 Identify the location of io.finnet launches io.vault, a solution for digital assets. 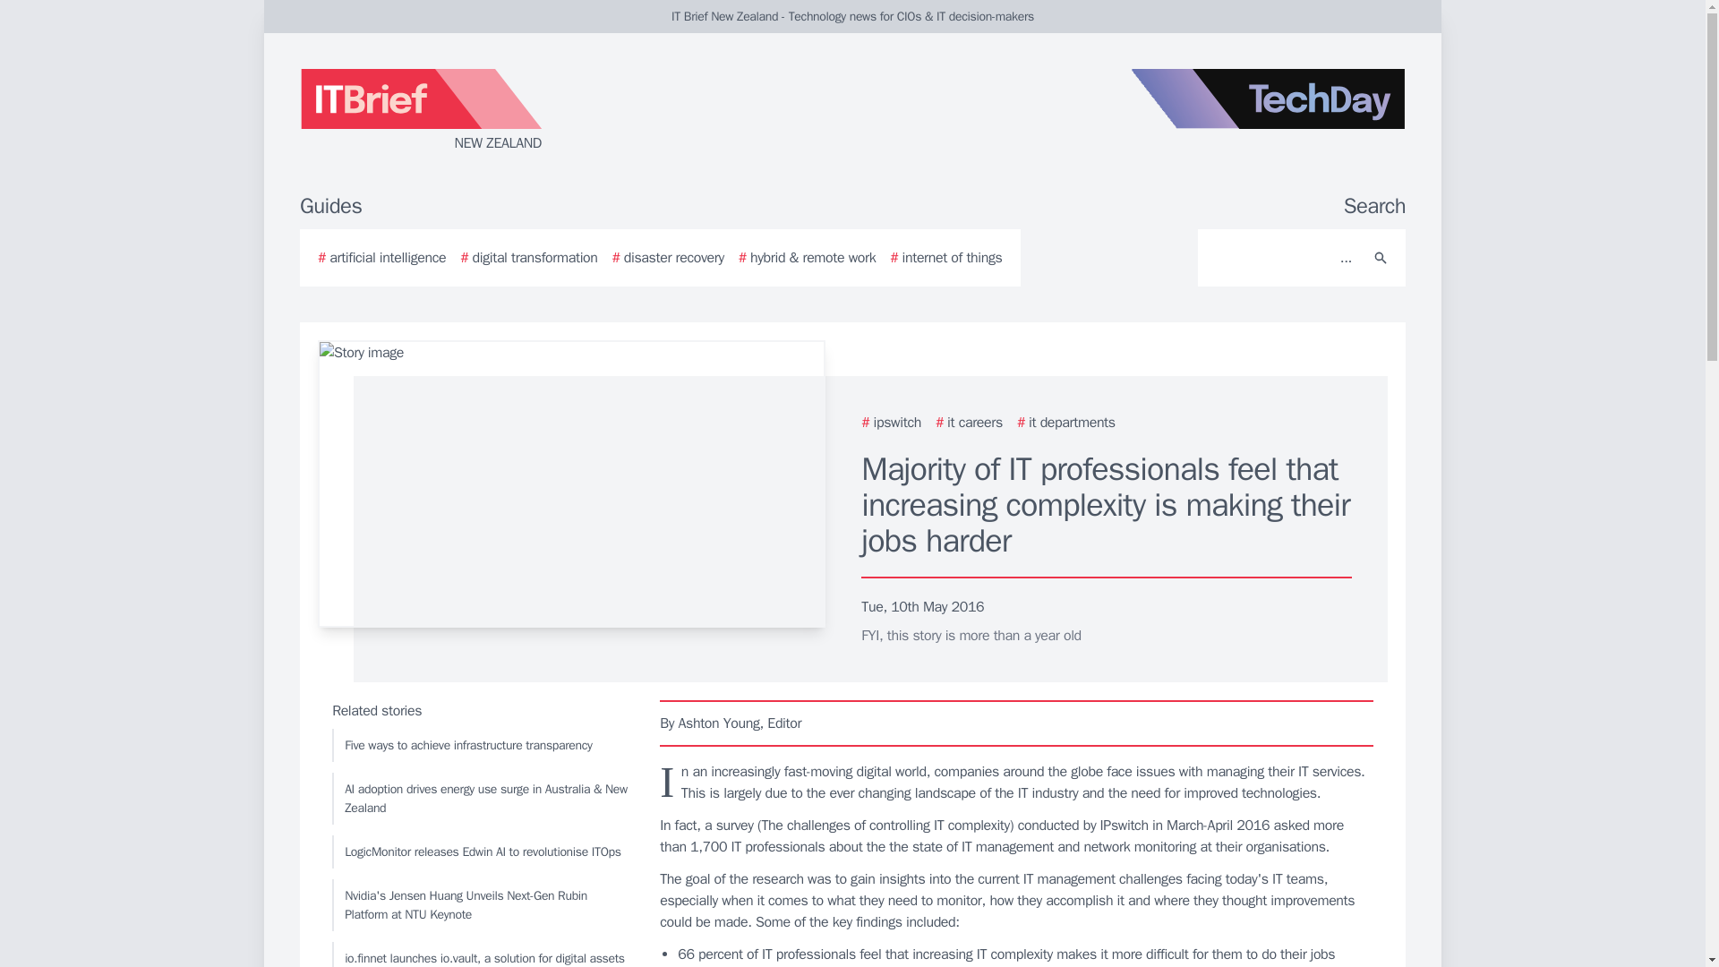
(479, 954).